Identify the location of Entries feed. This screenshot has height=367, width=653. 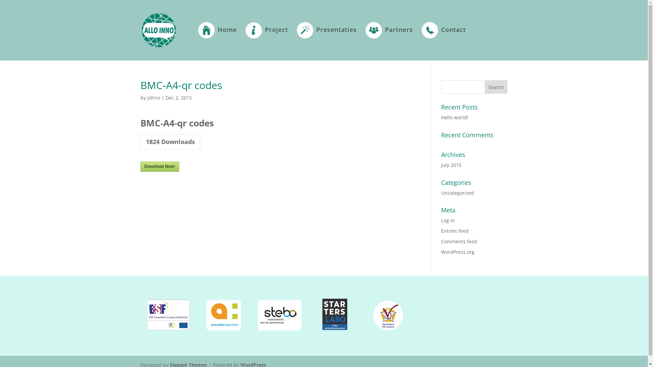
(455, 231).